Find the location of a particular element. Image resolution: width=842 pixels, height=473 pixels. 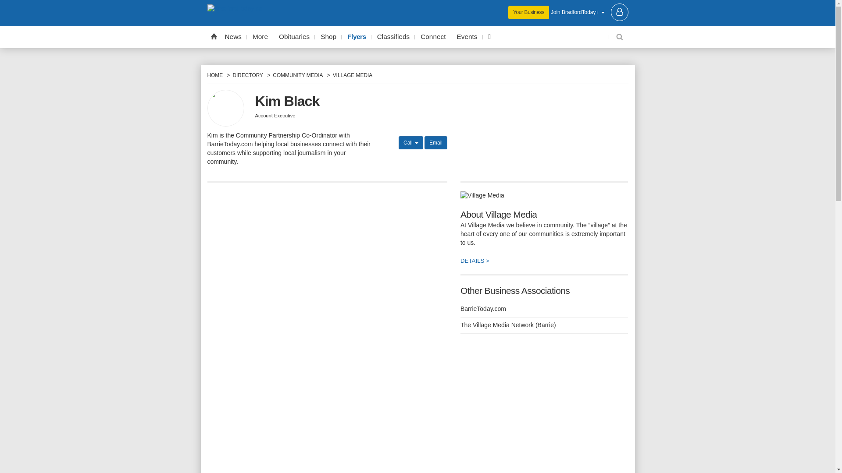

Home is located at coordinates (213, 36).